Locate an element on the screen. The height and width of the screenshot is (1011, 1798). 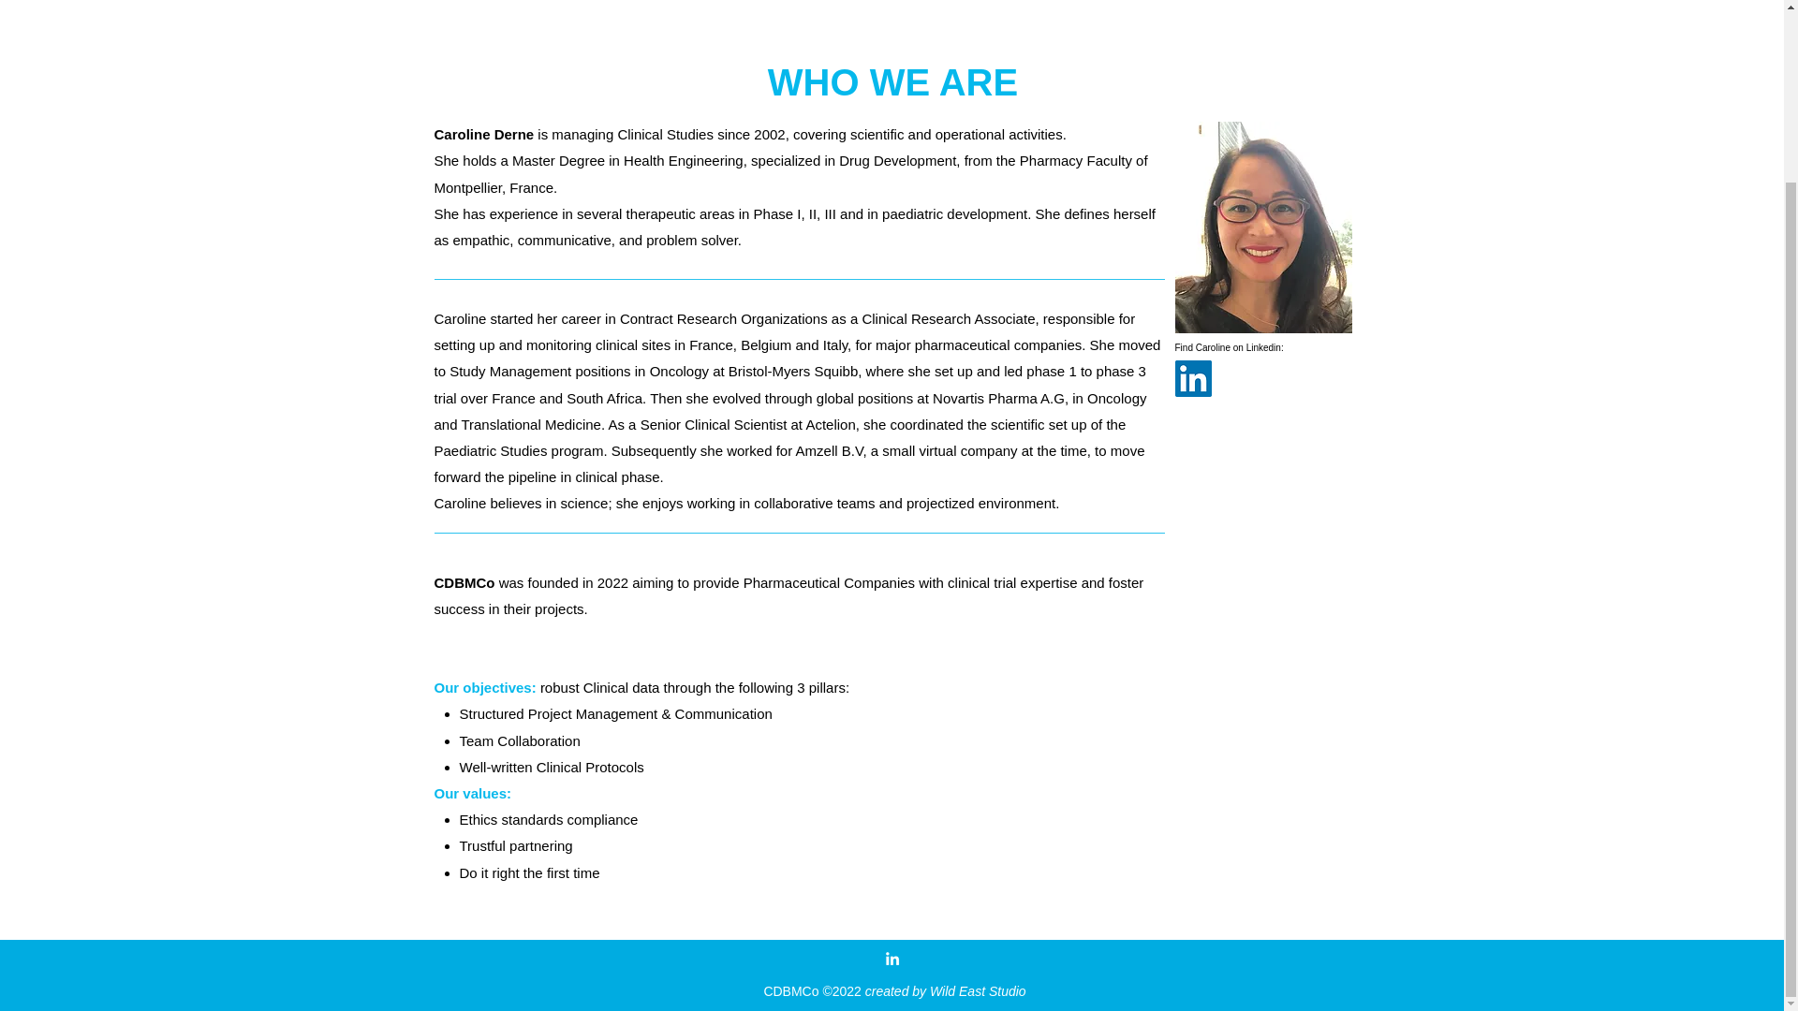
Home is located at coordinates (733, 3).